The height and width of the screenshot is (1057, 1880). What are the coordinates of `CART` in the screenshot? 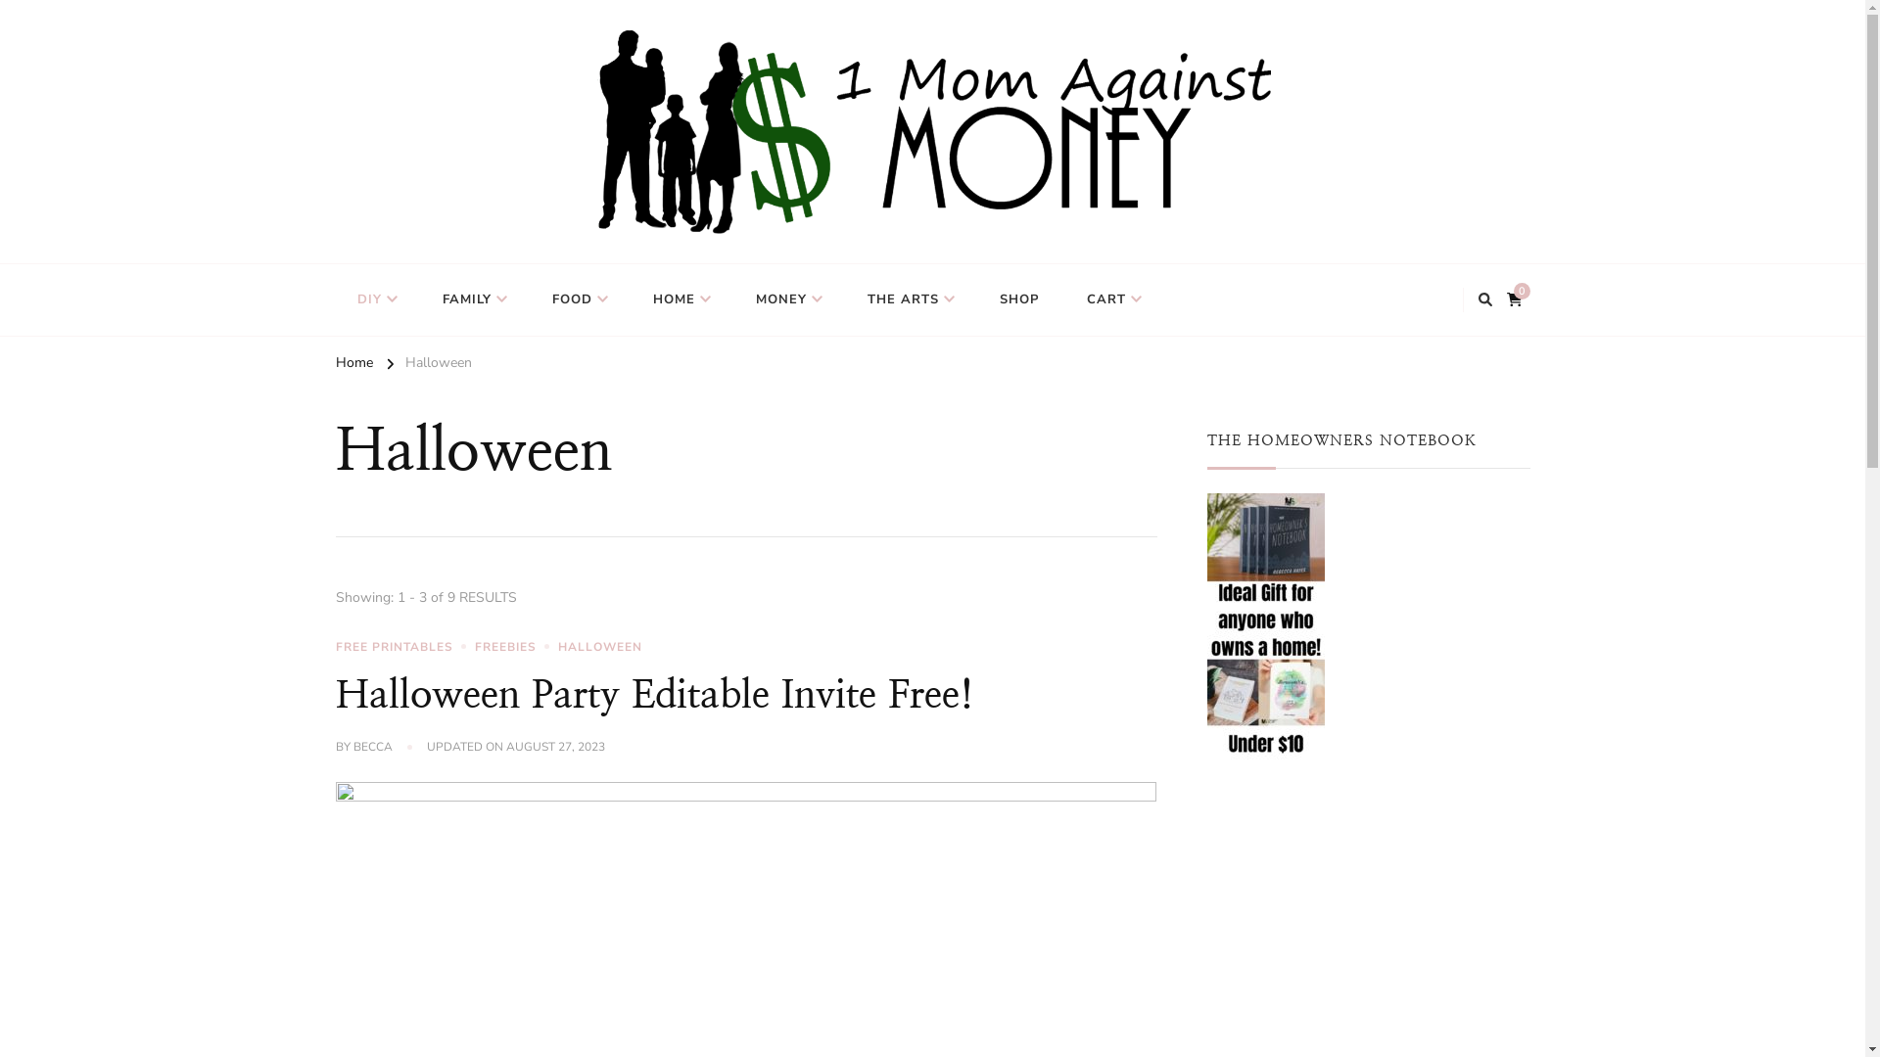 It's located at (1112, 299).